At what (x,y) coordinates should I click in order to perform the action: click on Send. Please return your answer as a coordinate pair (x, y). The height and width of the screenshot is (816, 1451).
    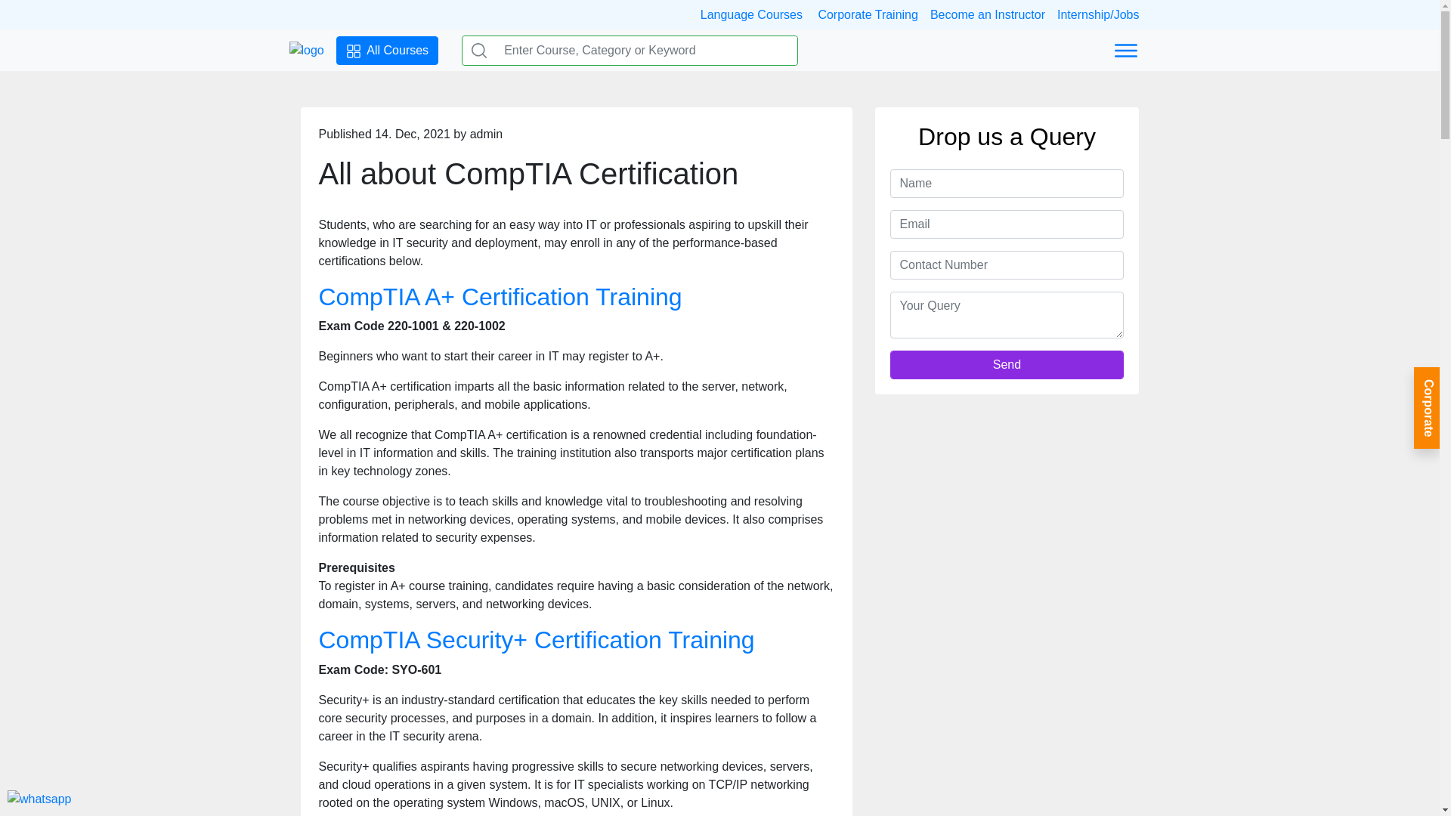
    Looking at the image, I should click on (1007, 365).